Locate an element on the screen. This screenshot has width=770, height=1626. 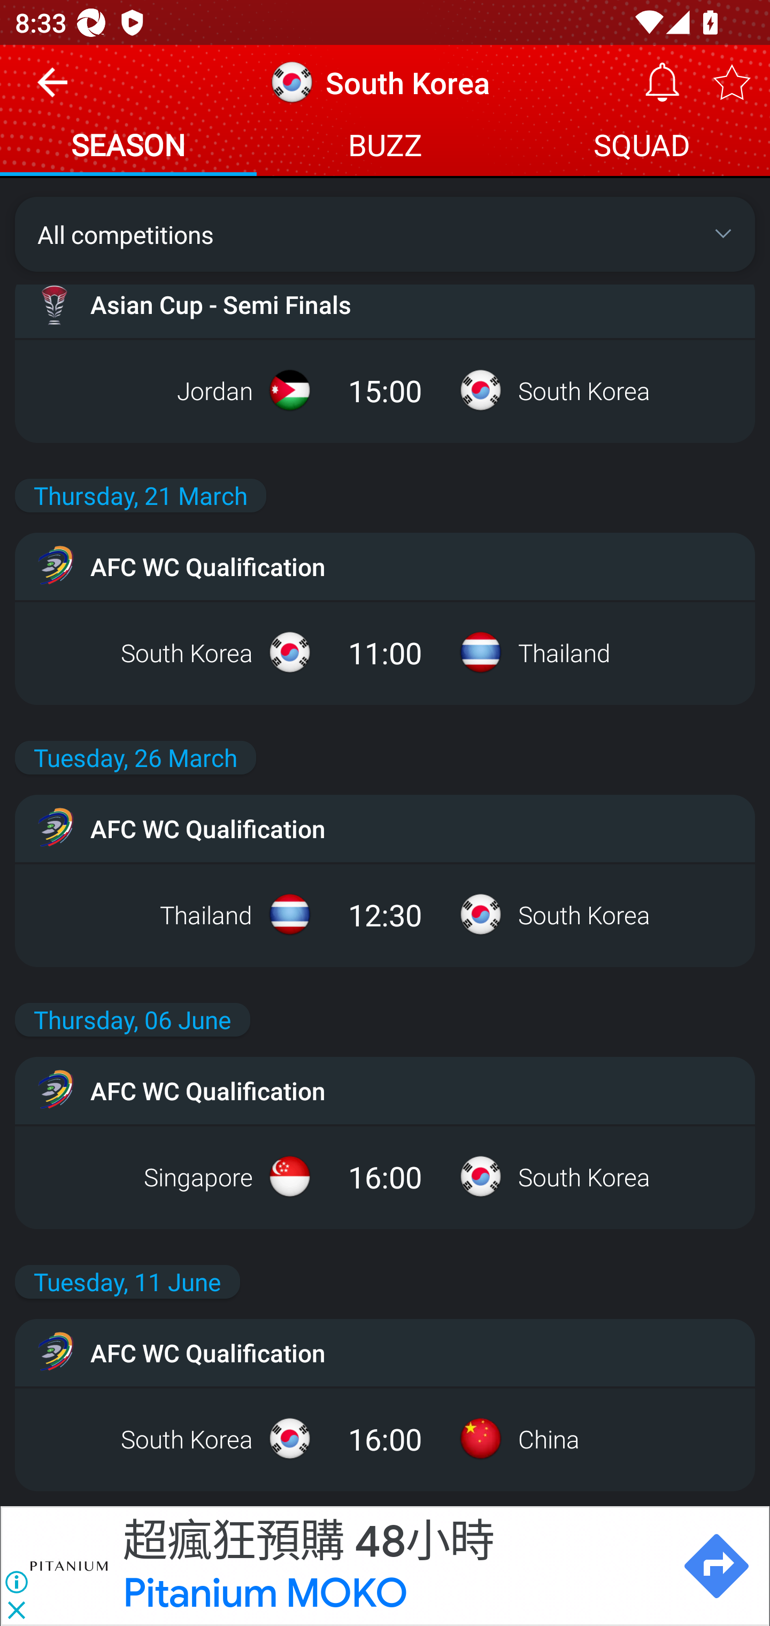
AFC WC Qualification is located at coordinates (385, 566).